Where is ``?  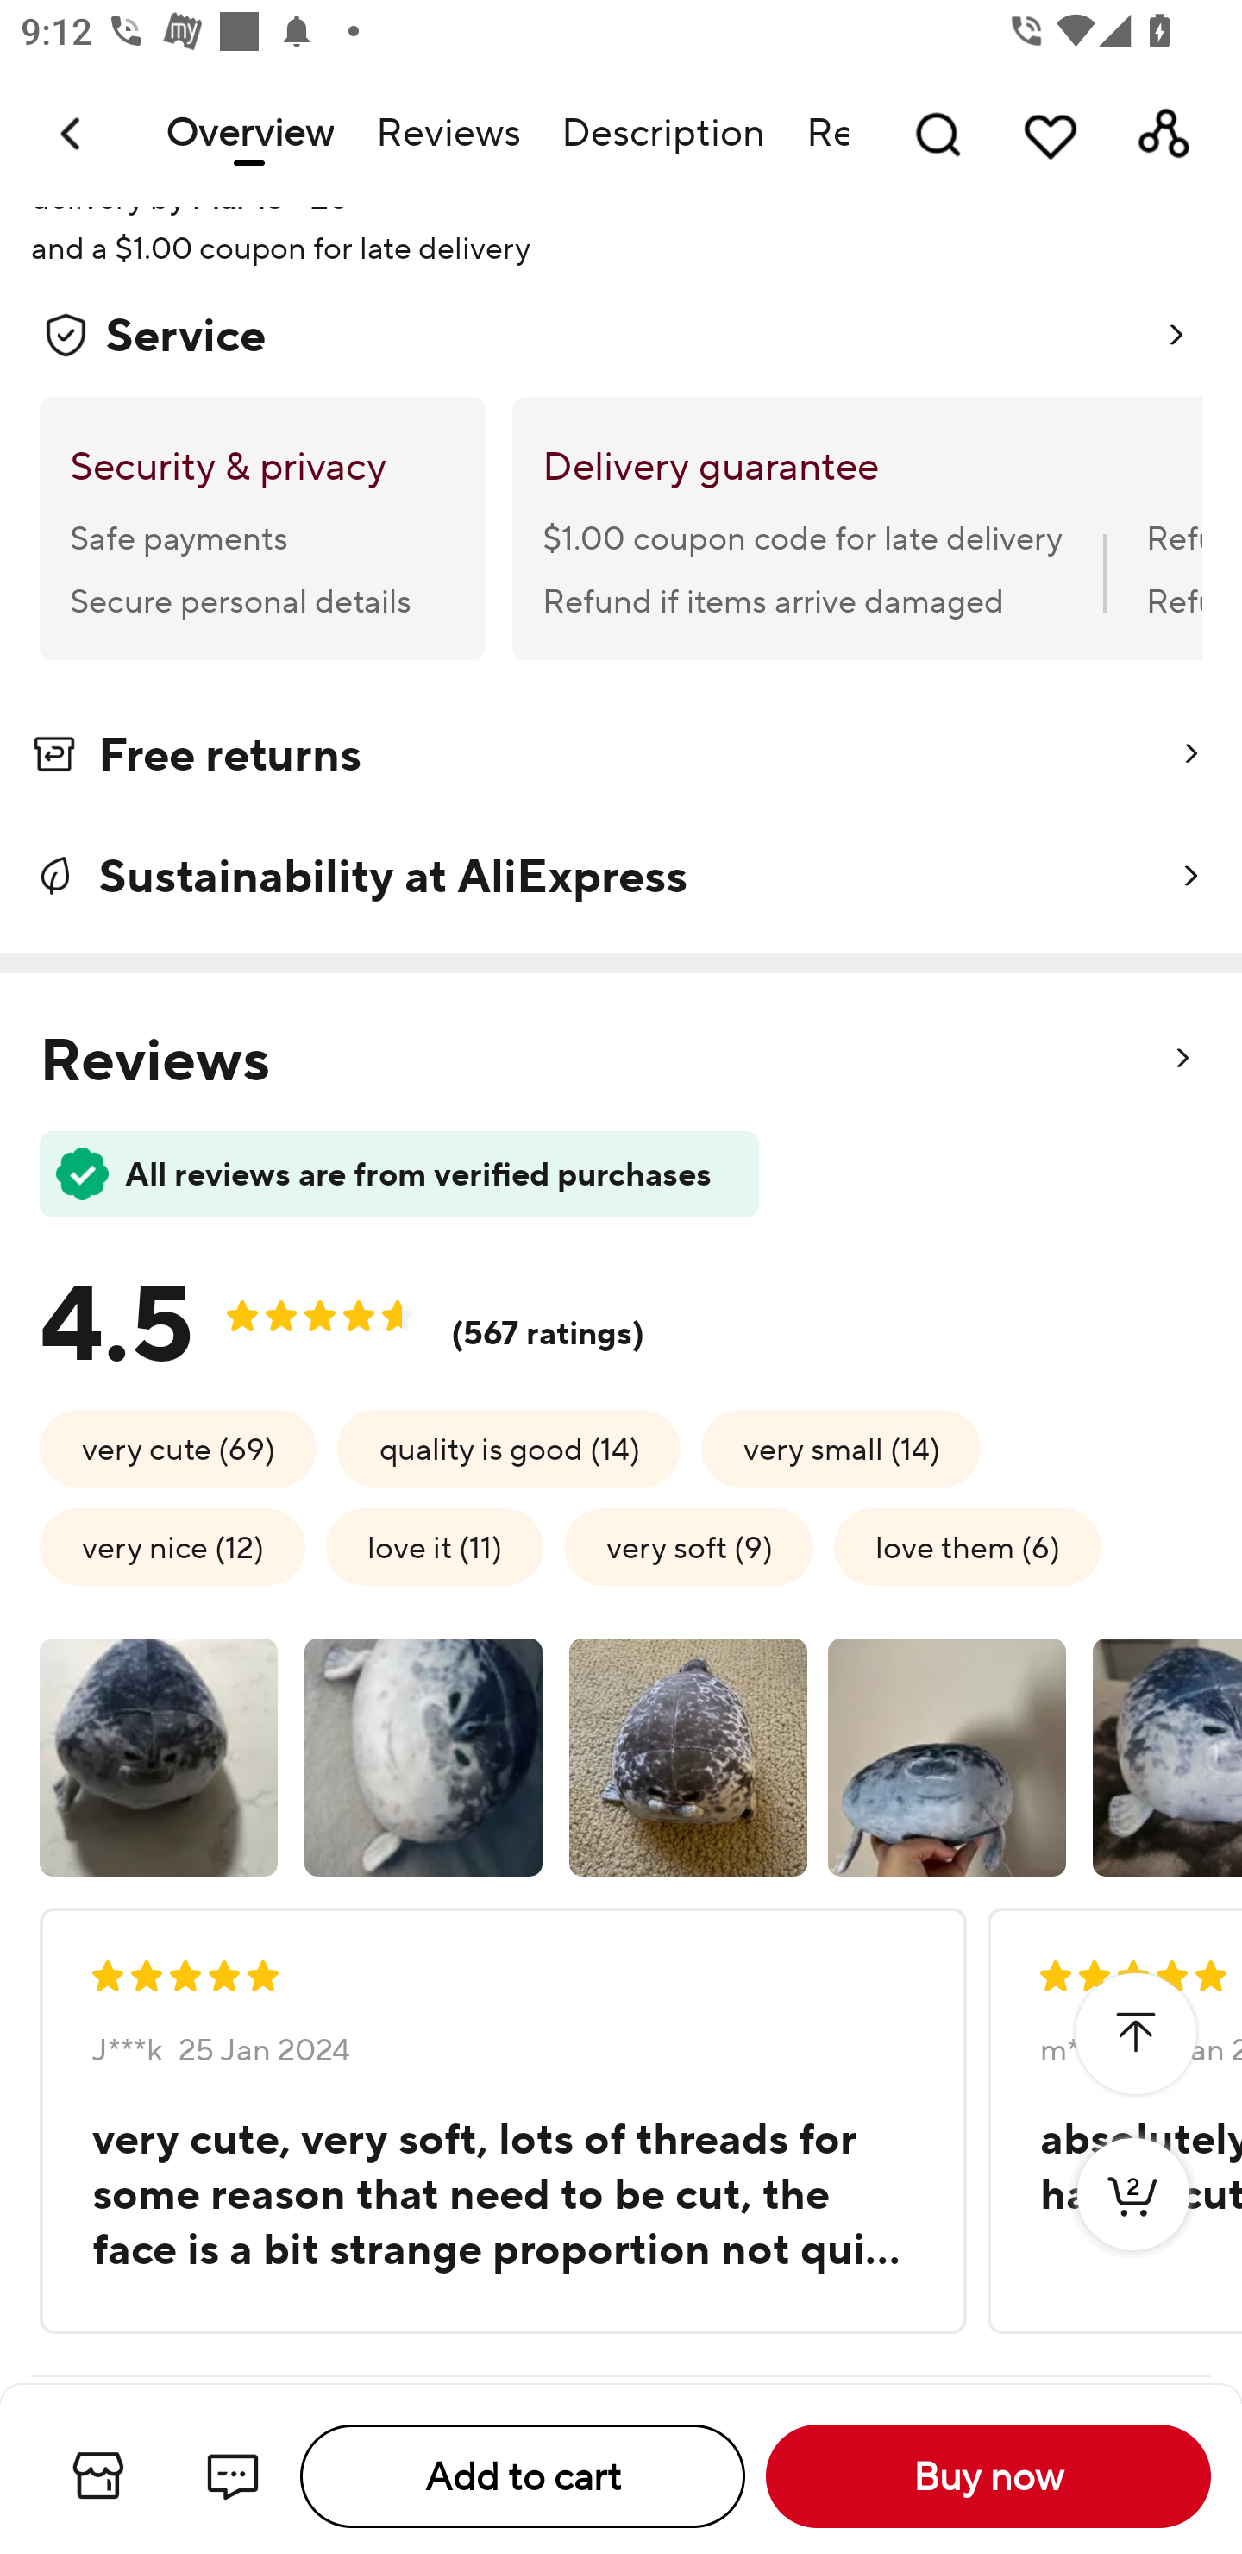
 is located at coordinates (1135, 2035).